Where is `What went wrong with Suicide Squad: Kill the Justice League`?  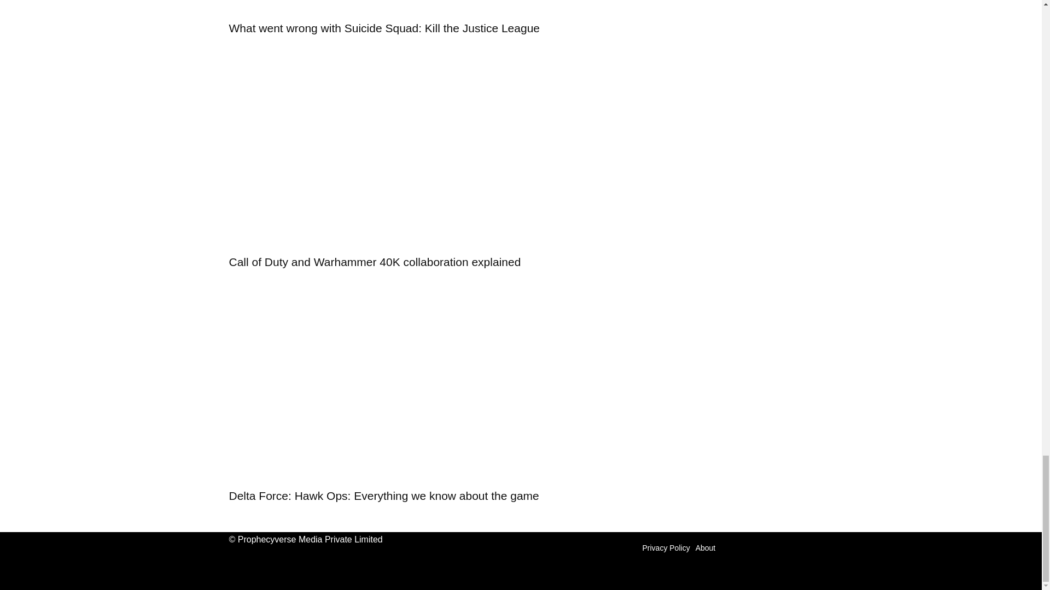 What went wrong with Suicide Squad: Kill the Justice League is located at coordinates (384, 27).